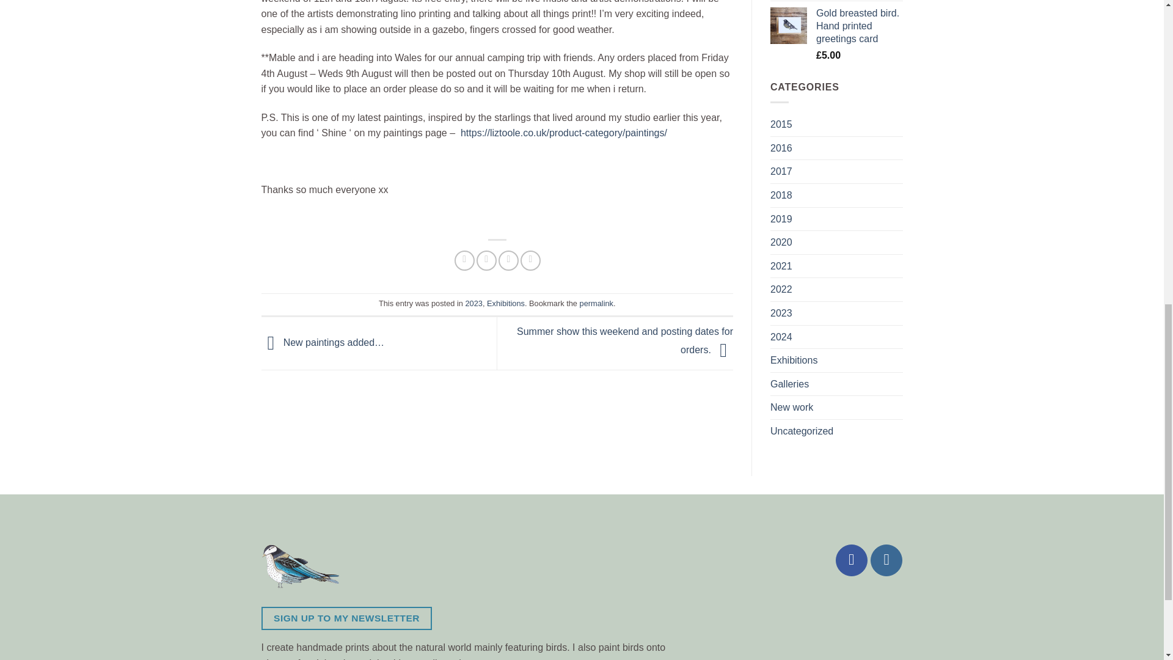 This screenshot has width=1173, height=660. I want to click on Share on Twitter, so click(486, 260).